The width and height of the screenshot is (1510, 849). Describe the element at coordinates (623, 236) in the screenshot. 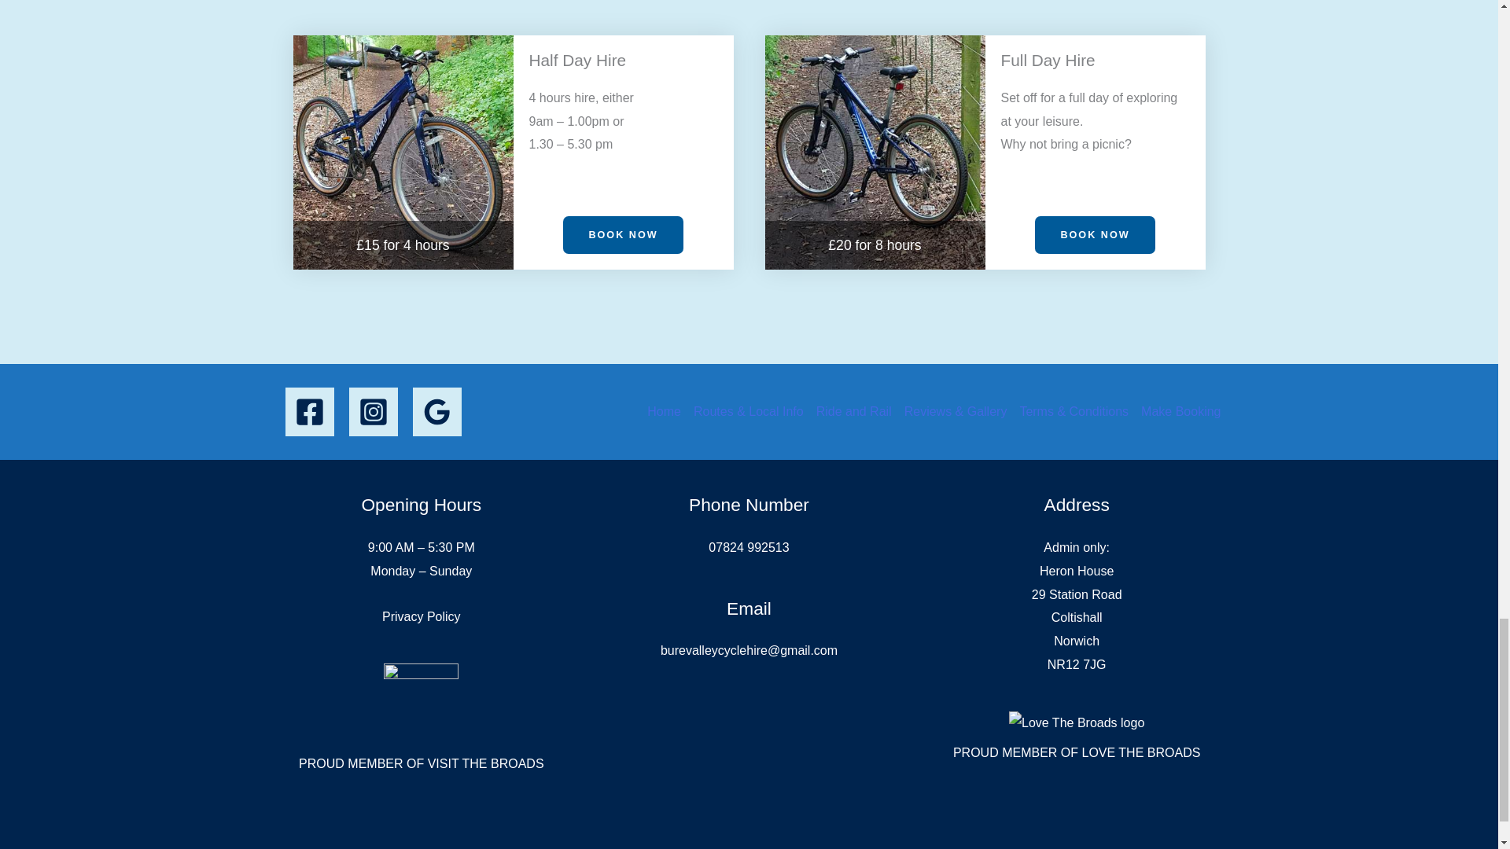

I see `BOOK NOW` at that location.